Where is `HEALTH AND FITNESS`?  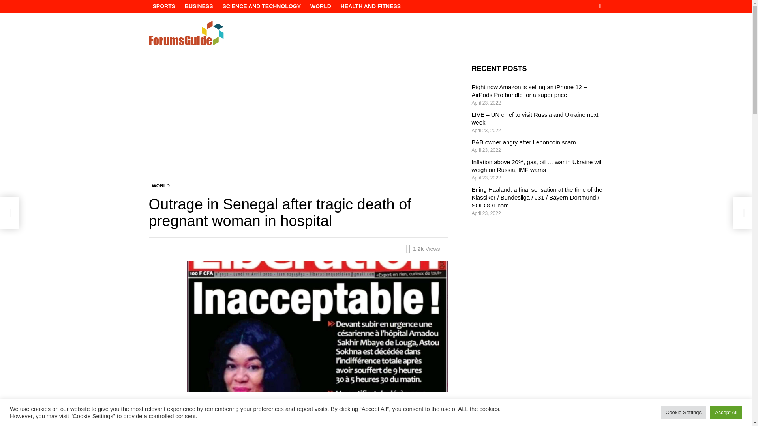 HEALTH AND FITNESS is located at coordinates (370, 6).